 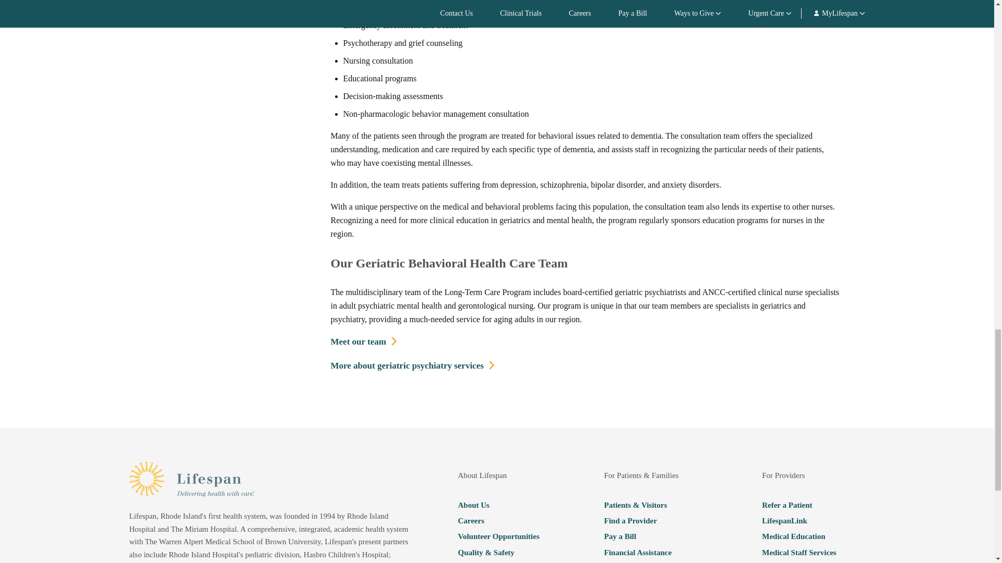 What do you see at coordinates (809, 505) in the screenshot?
I see `How to refer a patient to a Lifespan service or provider` at bounding box center [809, 505].